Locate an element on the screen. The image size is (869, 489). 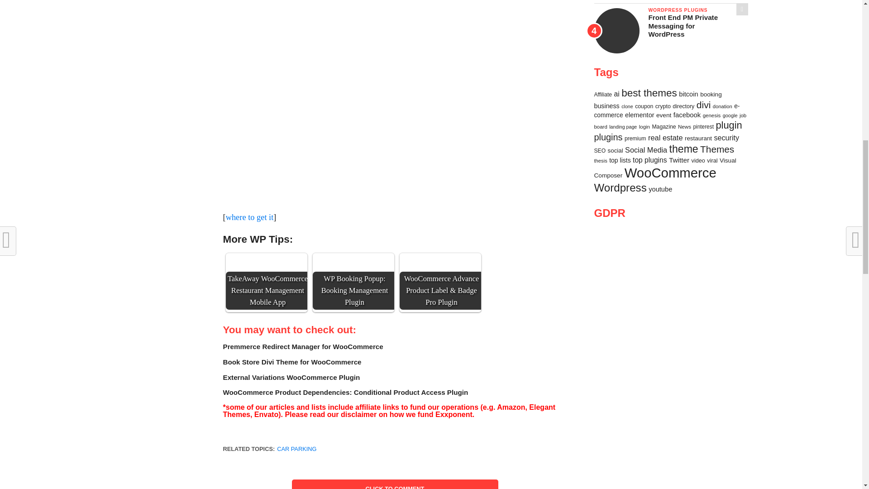
Book Store Divi Theme for WooCommerce is located at coordinates (291, 361).